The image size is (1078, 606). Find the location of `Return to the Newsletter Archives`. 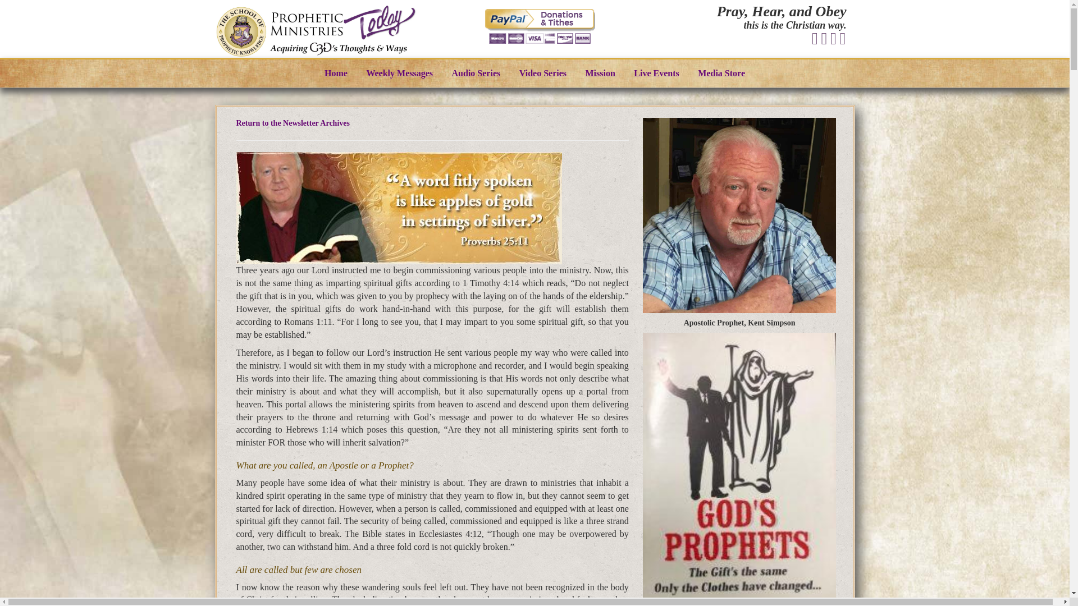

Return to the Newsletter Archives is located at coordinates (293, 122).